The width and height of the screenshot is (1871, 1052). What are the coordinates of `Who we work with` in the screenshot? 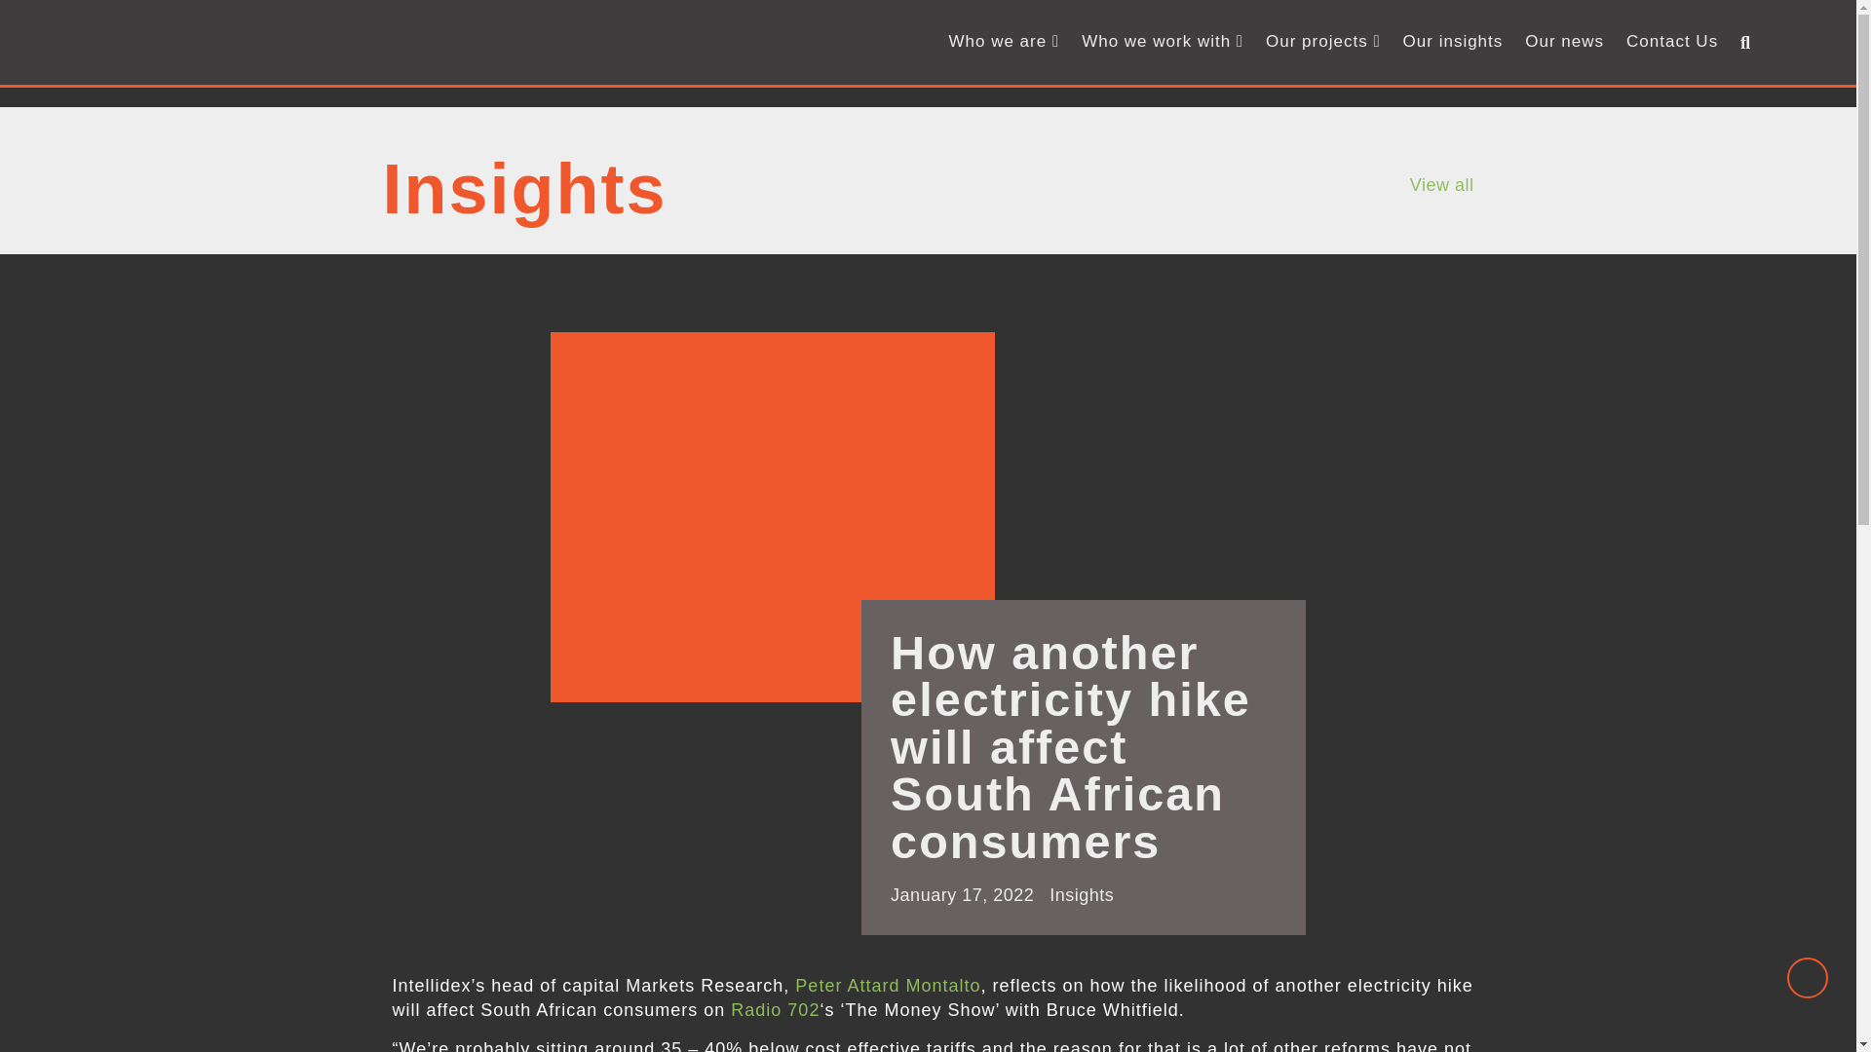 It's located at (1163, 43).